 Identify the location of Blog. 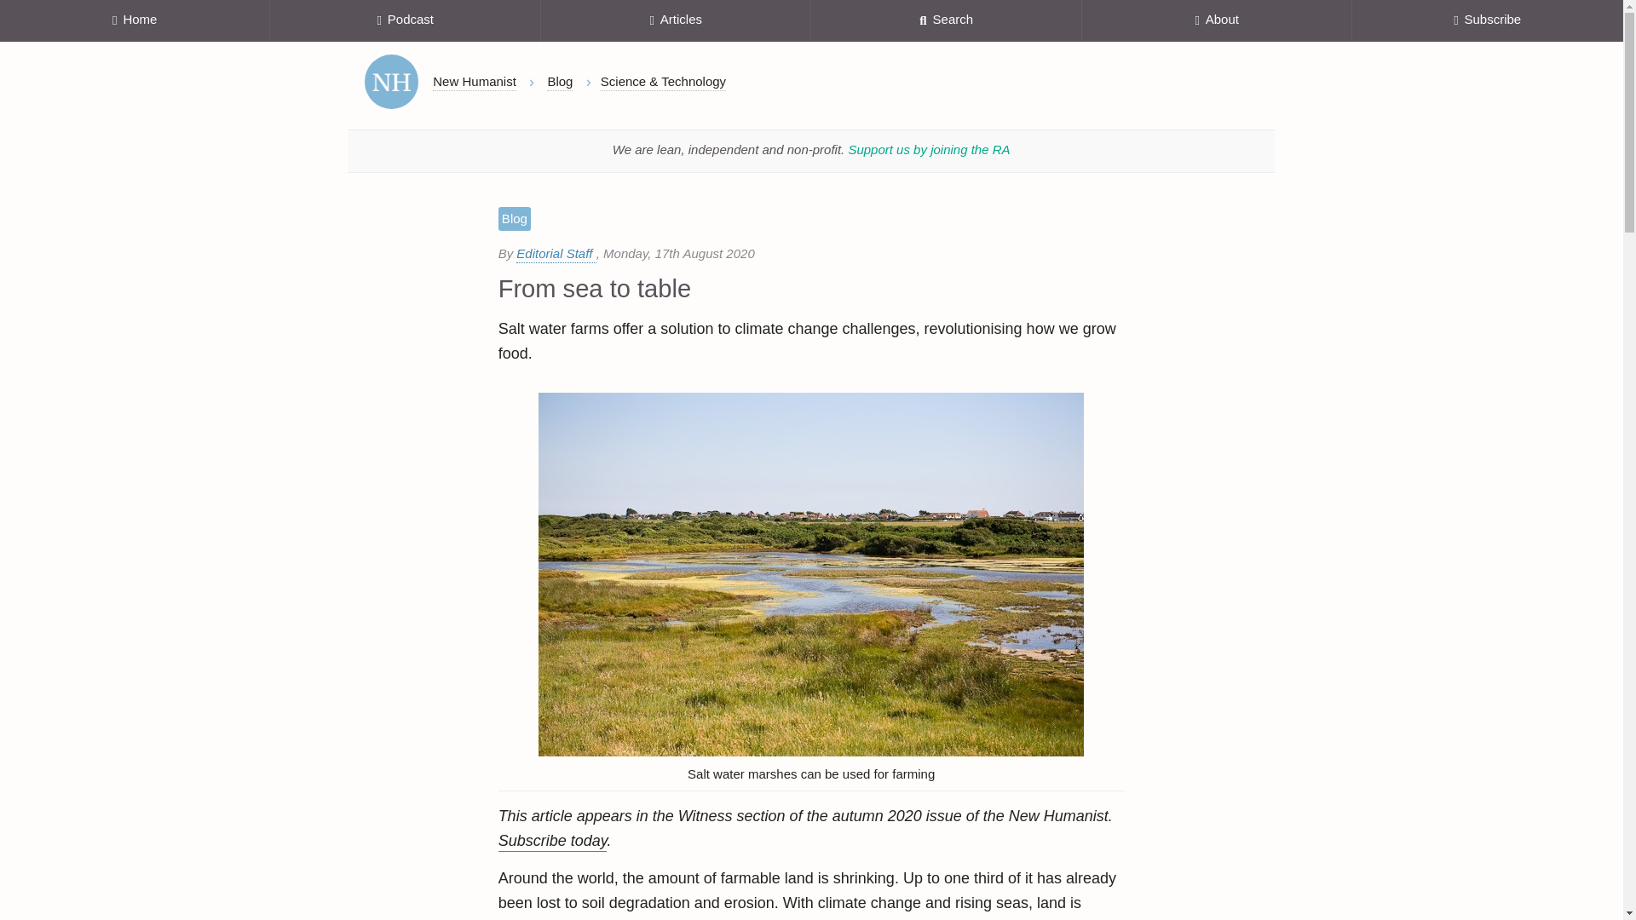
(559, 82).